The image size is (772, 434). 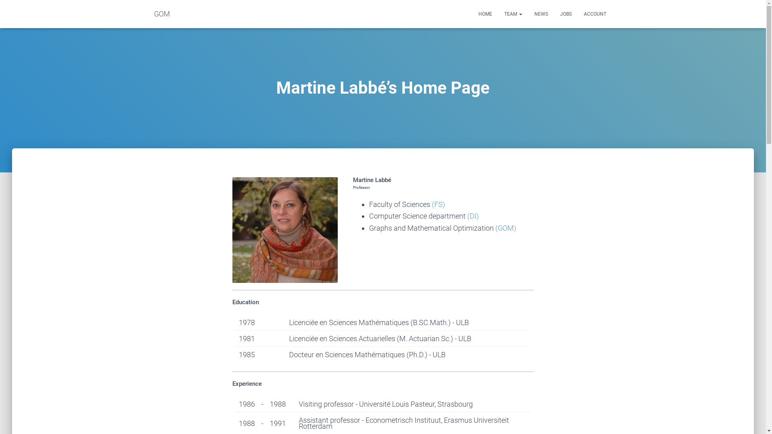 What do you see at coordinates (513, 14) in the screenshot?
I see `TEAM` at bounding box center [513, 14].